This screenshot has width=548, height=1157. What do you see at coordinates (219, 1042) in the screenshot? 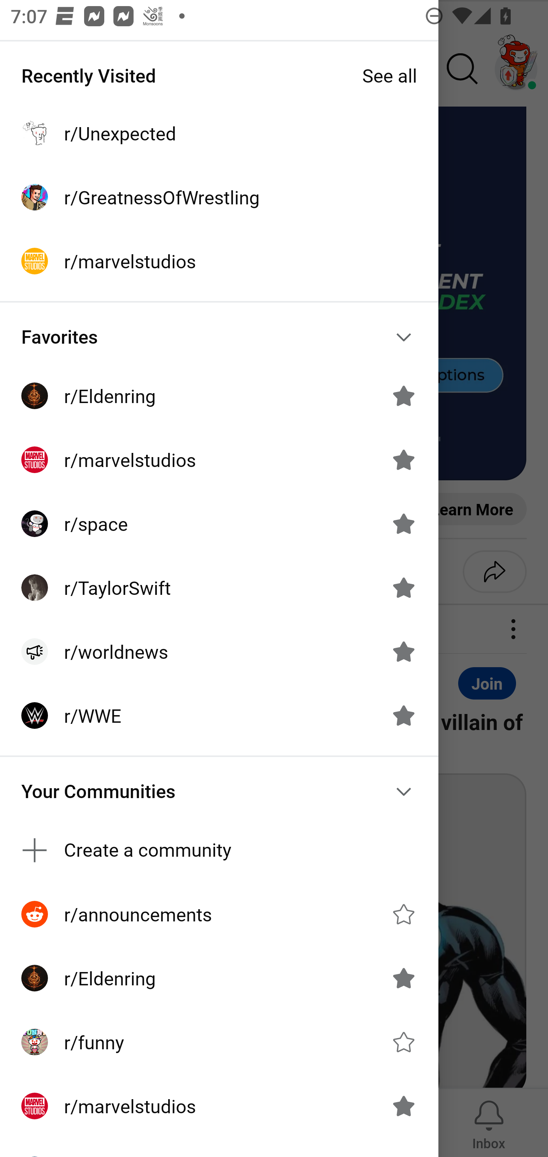
I see `r/funny Favorite r/funny` at bounding box center [219, 1042].